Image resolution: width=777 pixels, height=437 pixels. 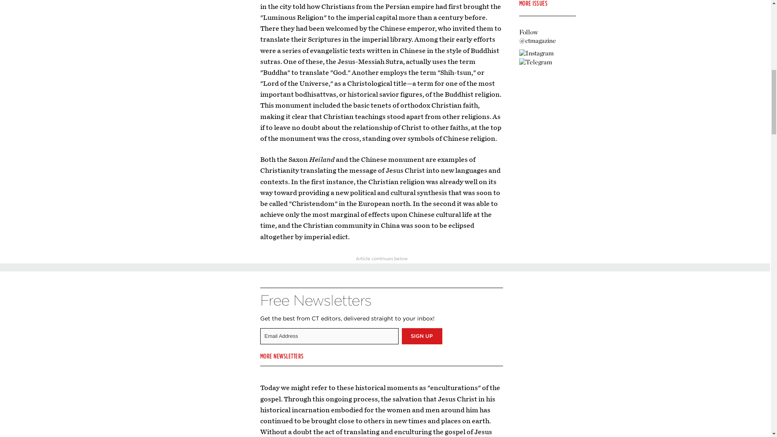 I want to click on Email Address, so click(x=329, y=336).